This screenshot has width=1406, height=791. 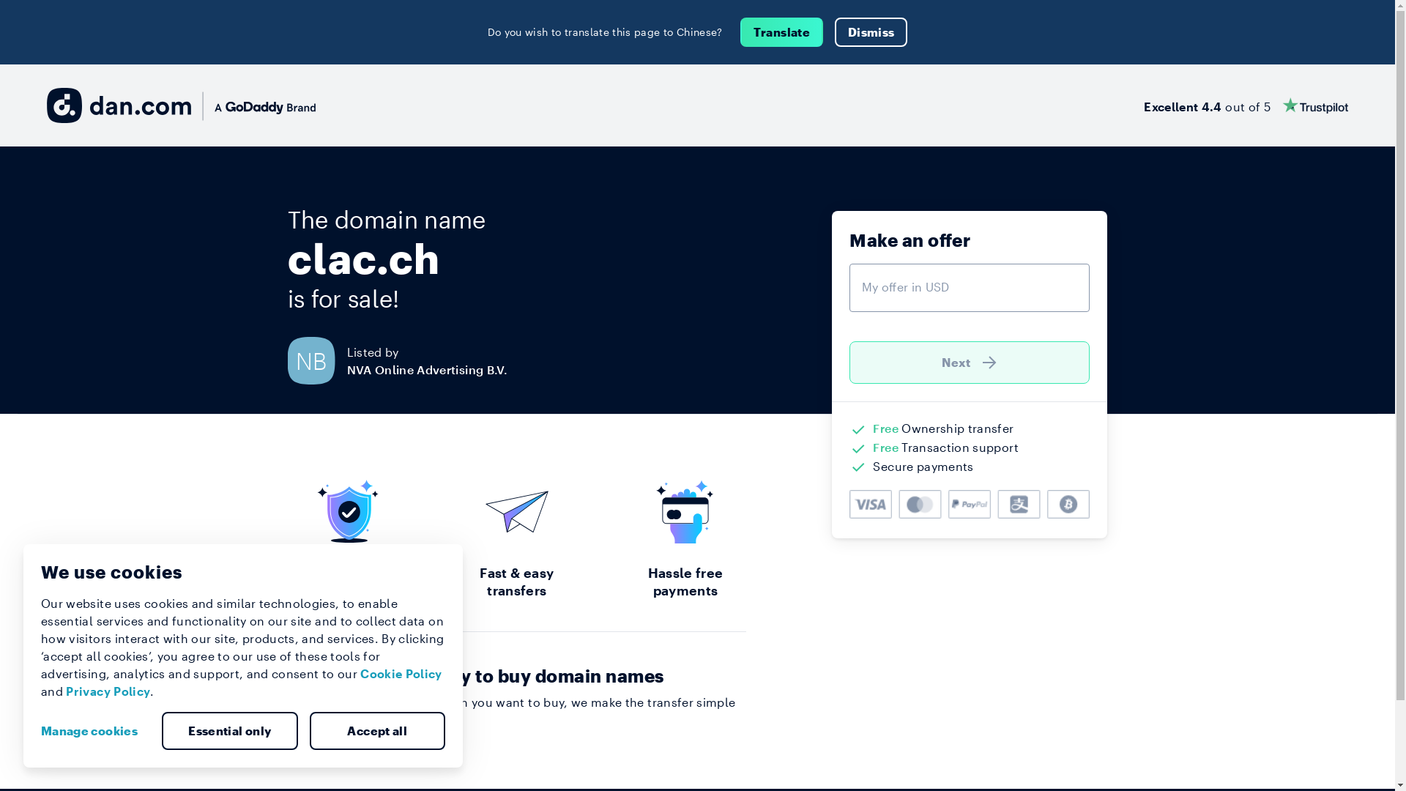 I want to click on Next
), so click(x=970, y=363).